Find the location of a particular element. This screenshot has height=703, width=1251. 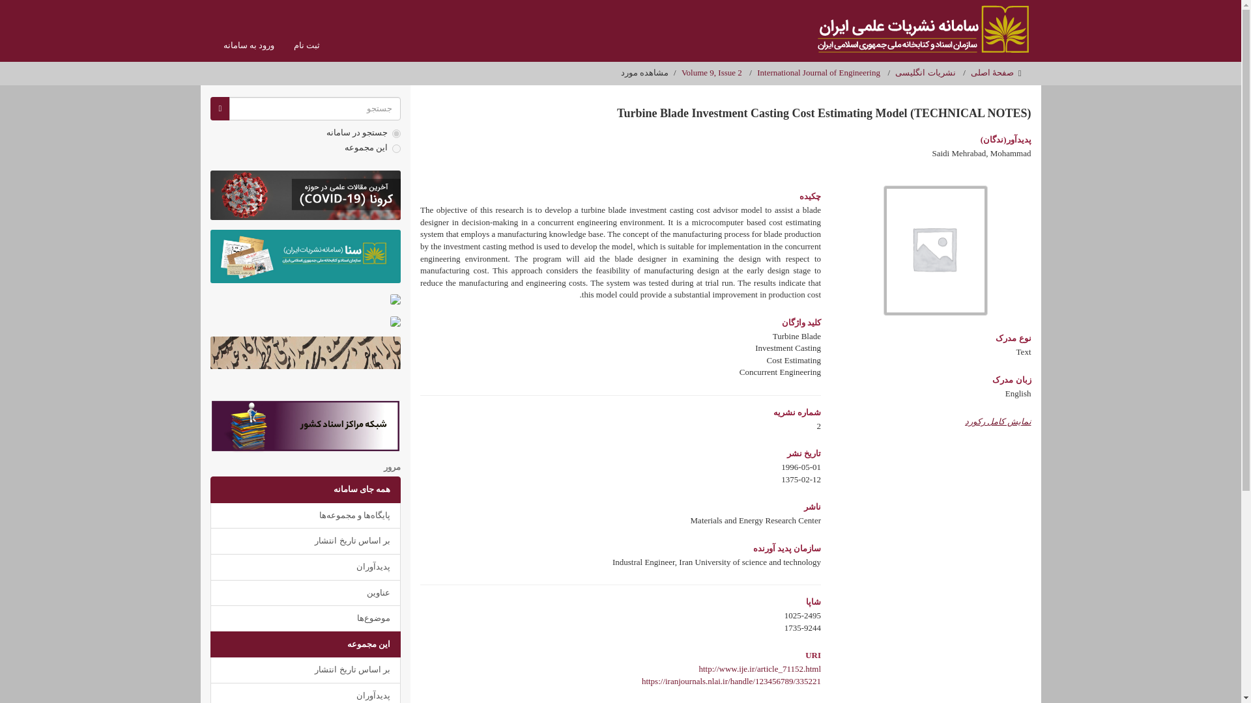

Volume 9, Issue 2 is located at coordinates (712, 72).